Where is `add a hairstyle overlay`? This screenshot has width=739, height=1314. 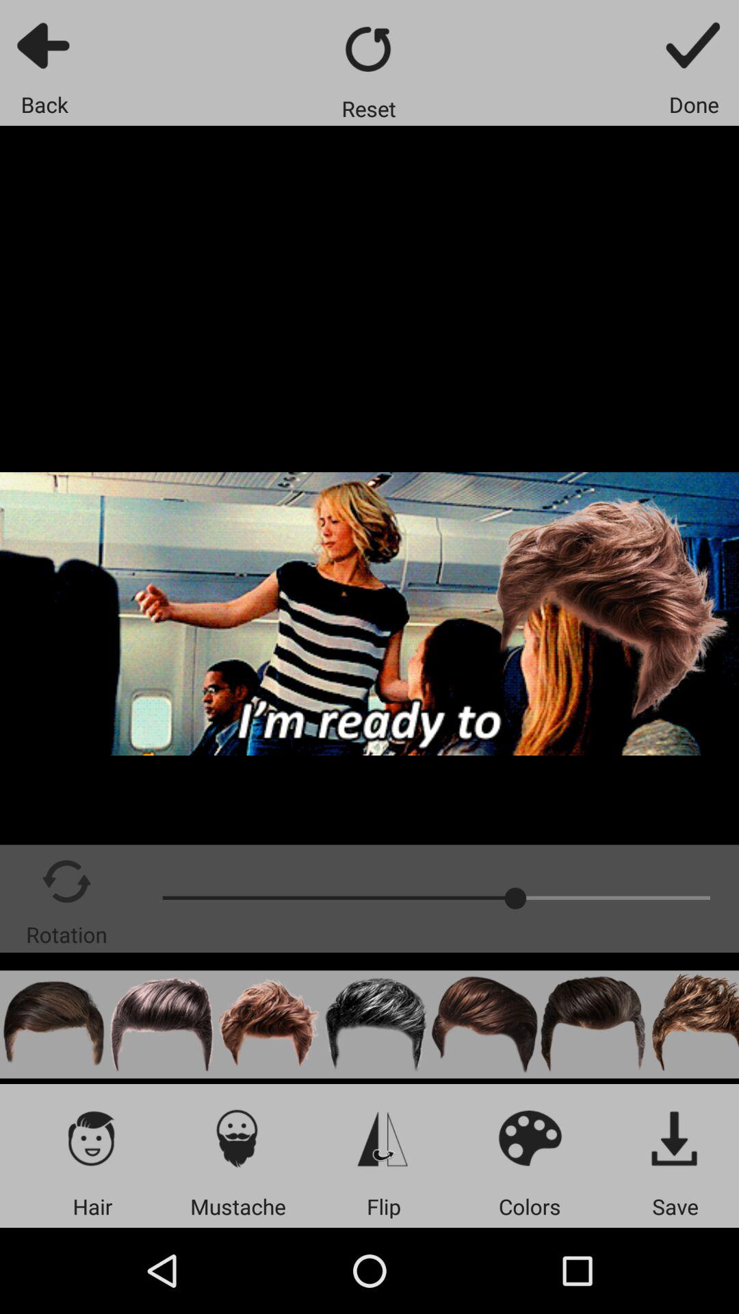
add a hairstyle overlay is located at coordinates (593, 1024).